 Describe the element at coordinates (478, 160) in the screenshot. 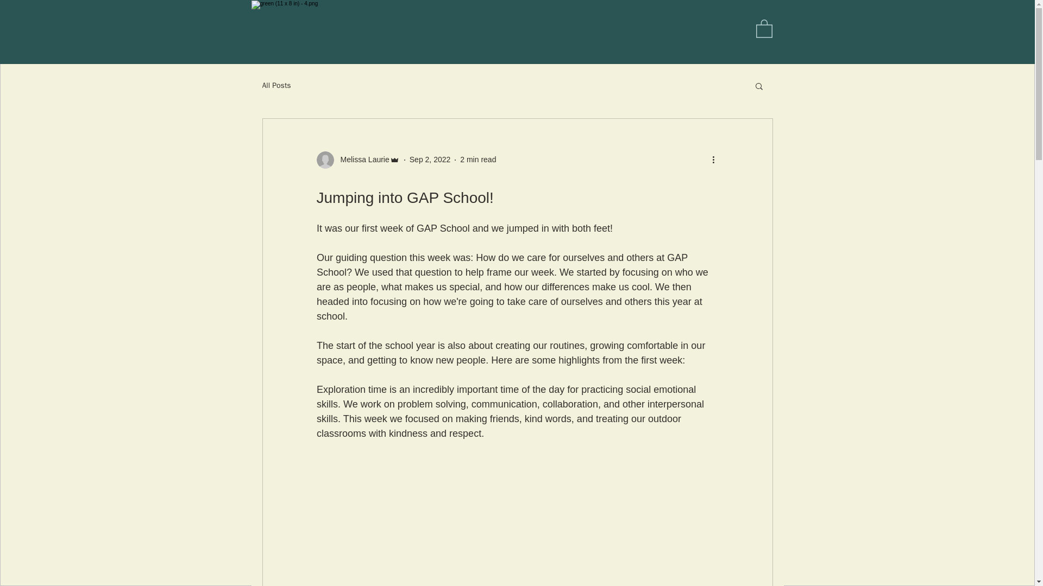

I see `2 min read` at that location.